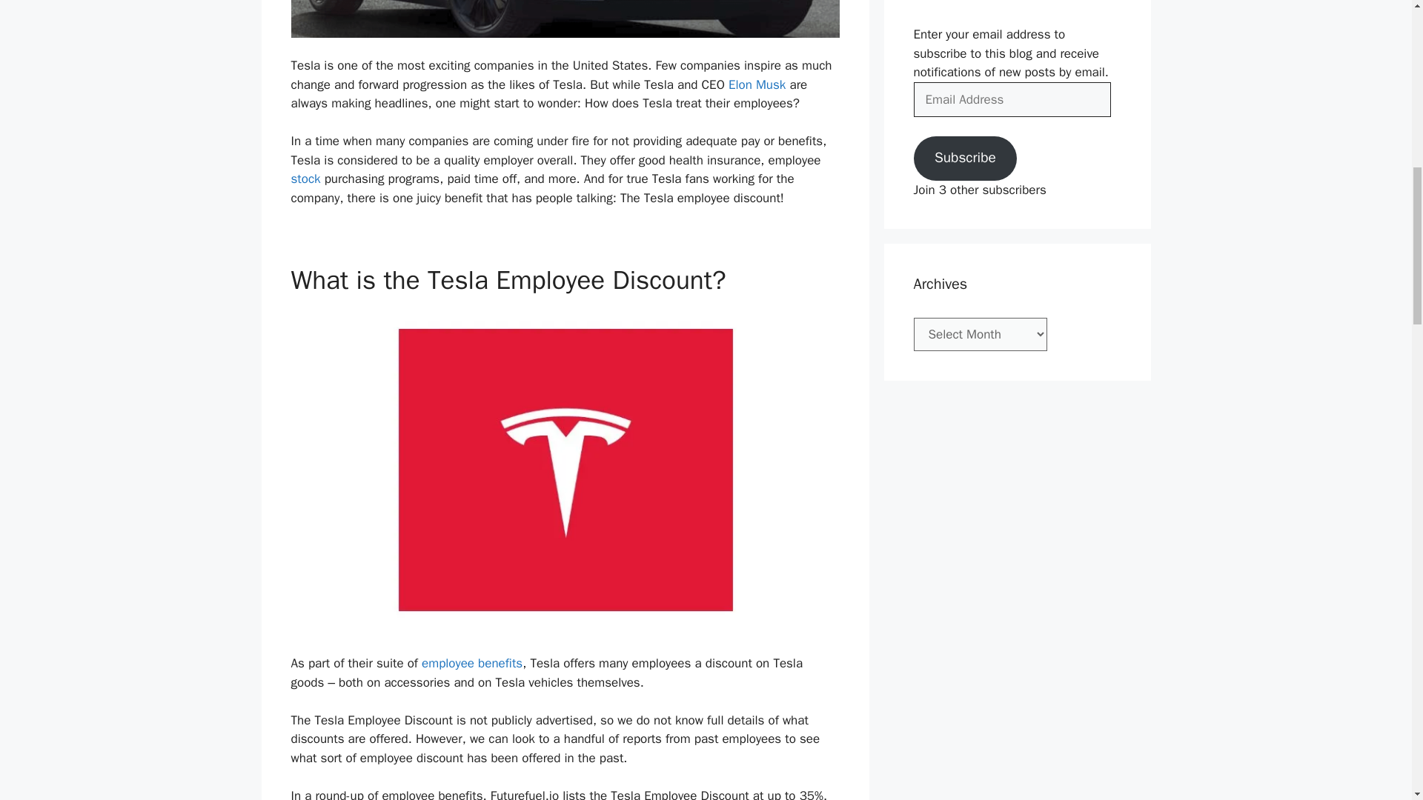 This screenshot has height=800, width=1423. Describe the element at coordinates (965, 159) in the screenshot. I see `Subscribe` at that location.